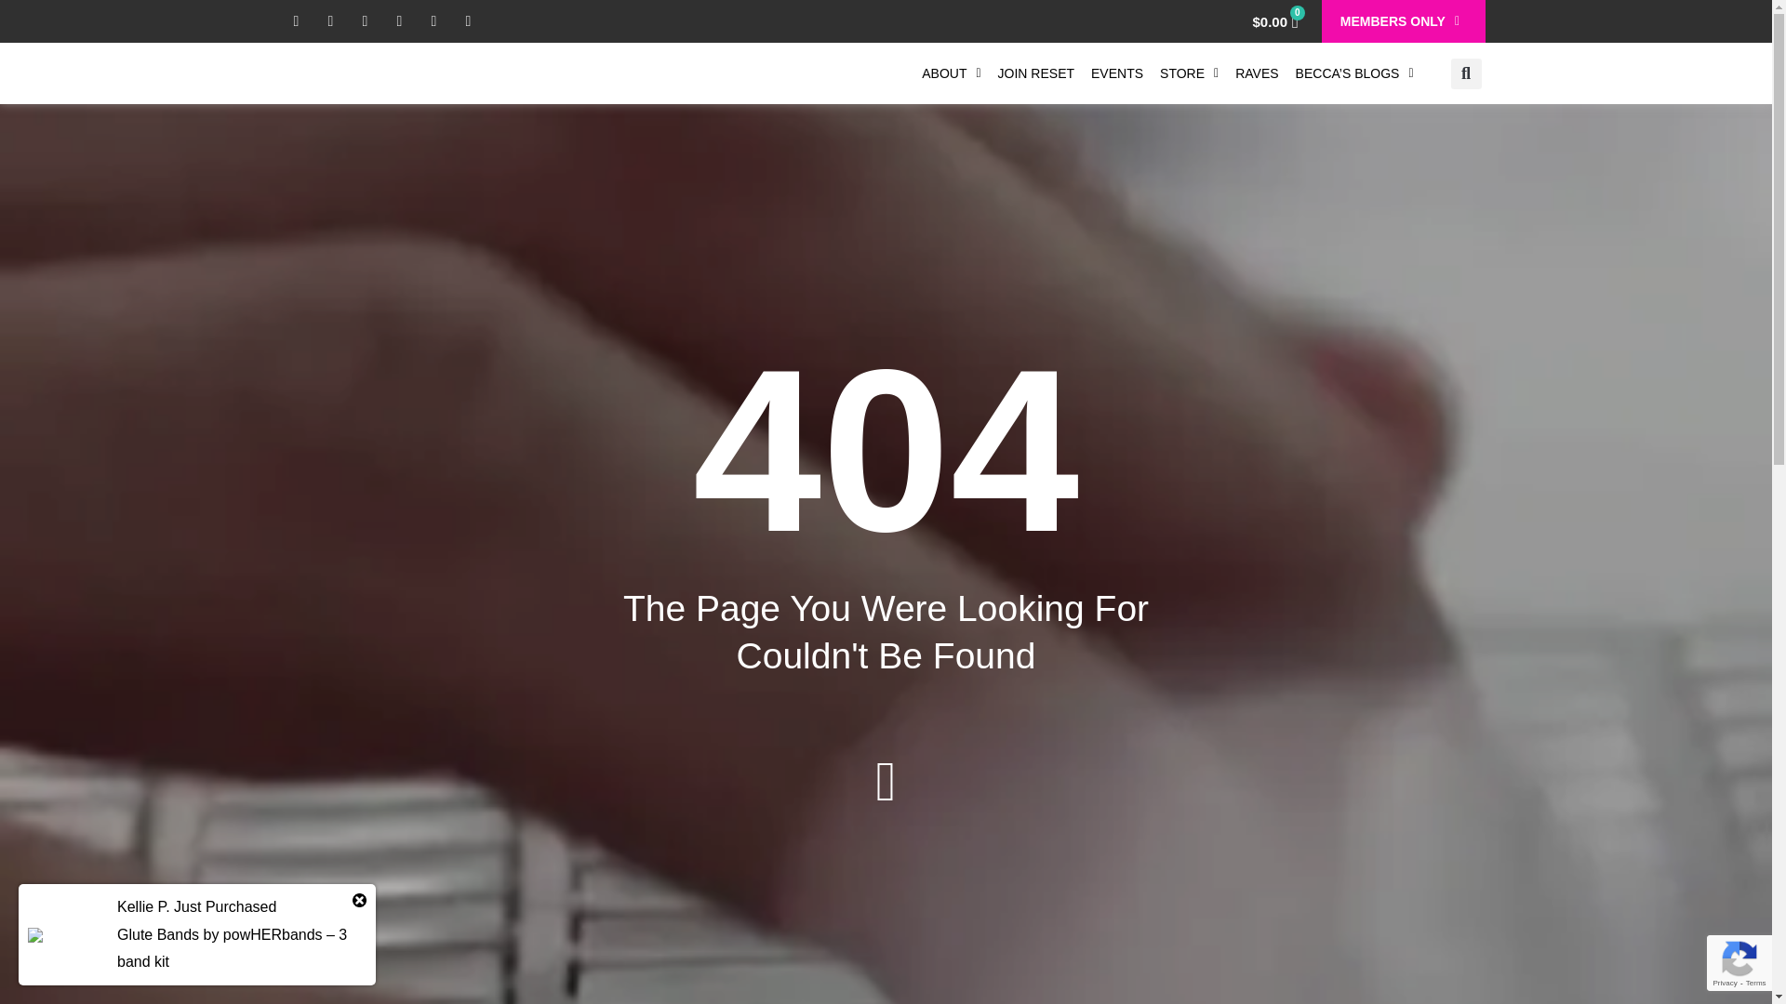 The height and width of the screenshot is (1004, 1786). Describe the element at coordinates (433, 20) in the screenshot. I see `Envelope` at that location.